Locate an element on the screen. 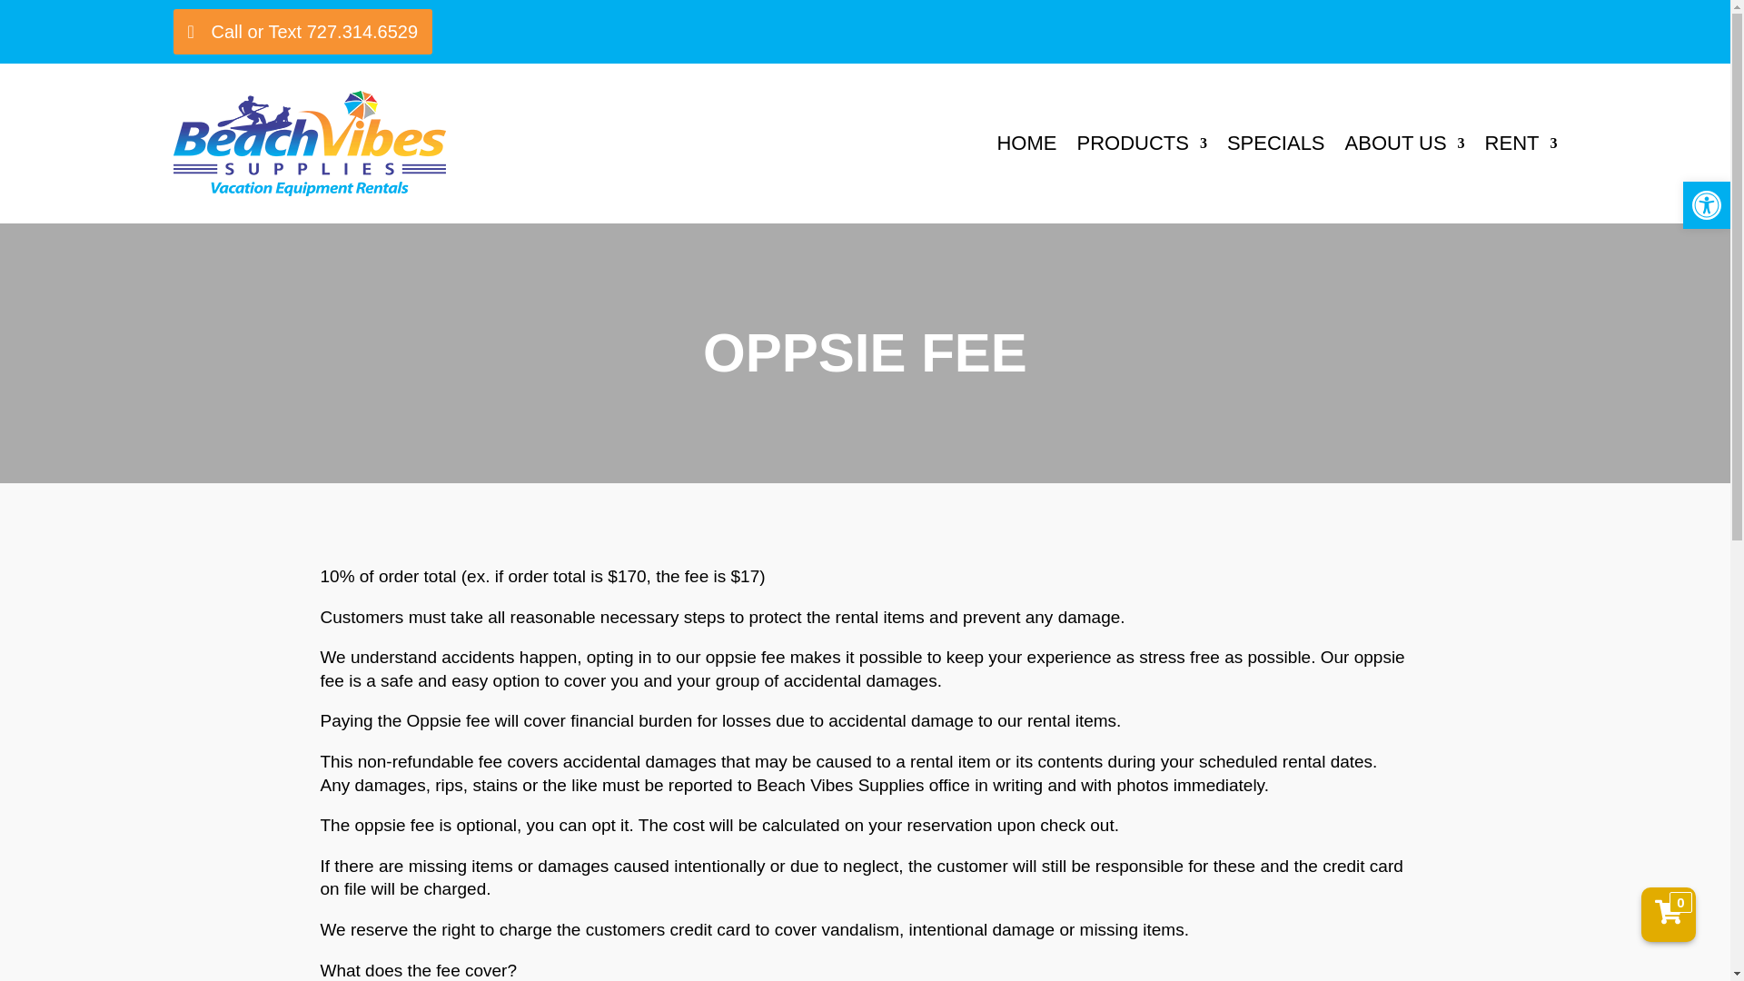 The image size is (1744, 981). Call or Text 727.314.6529 is located at coordinates (302, 31).